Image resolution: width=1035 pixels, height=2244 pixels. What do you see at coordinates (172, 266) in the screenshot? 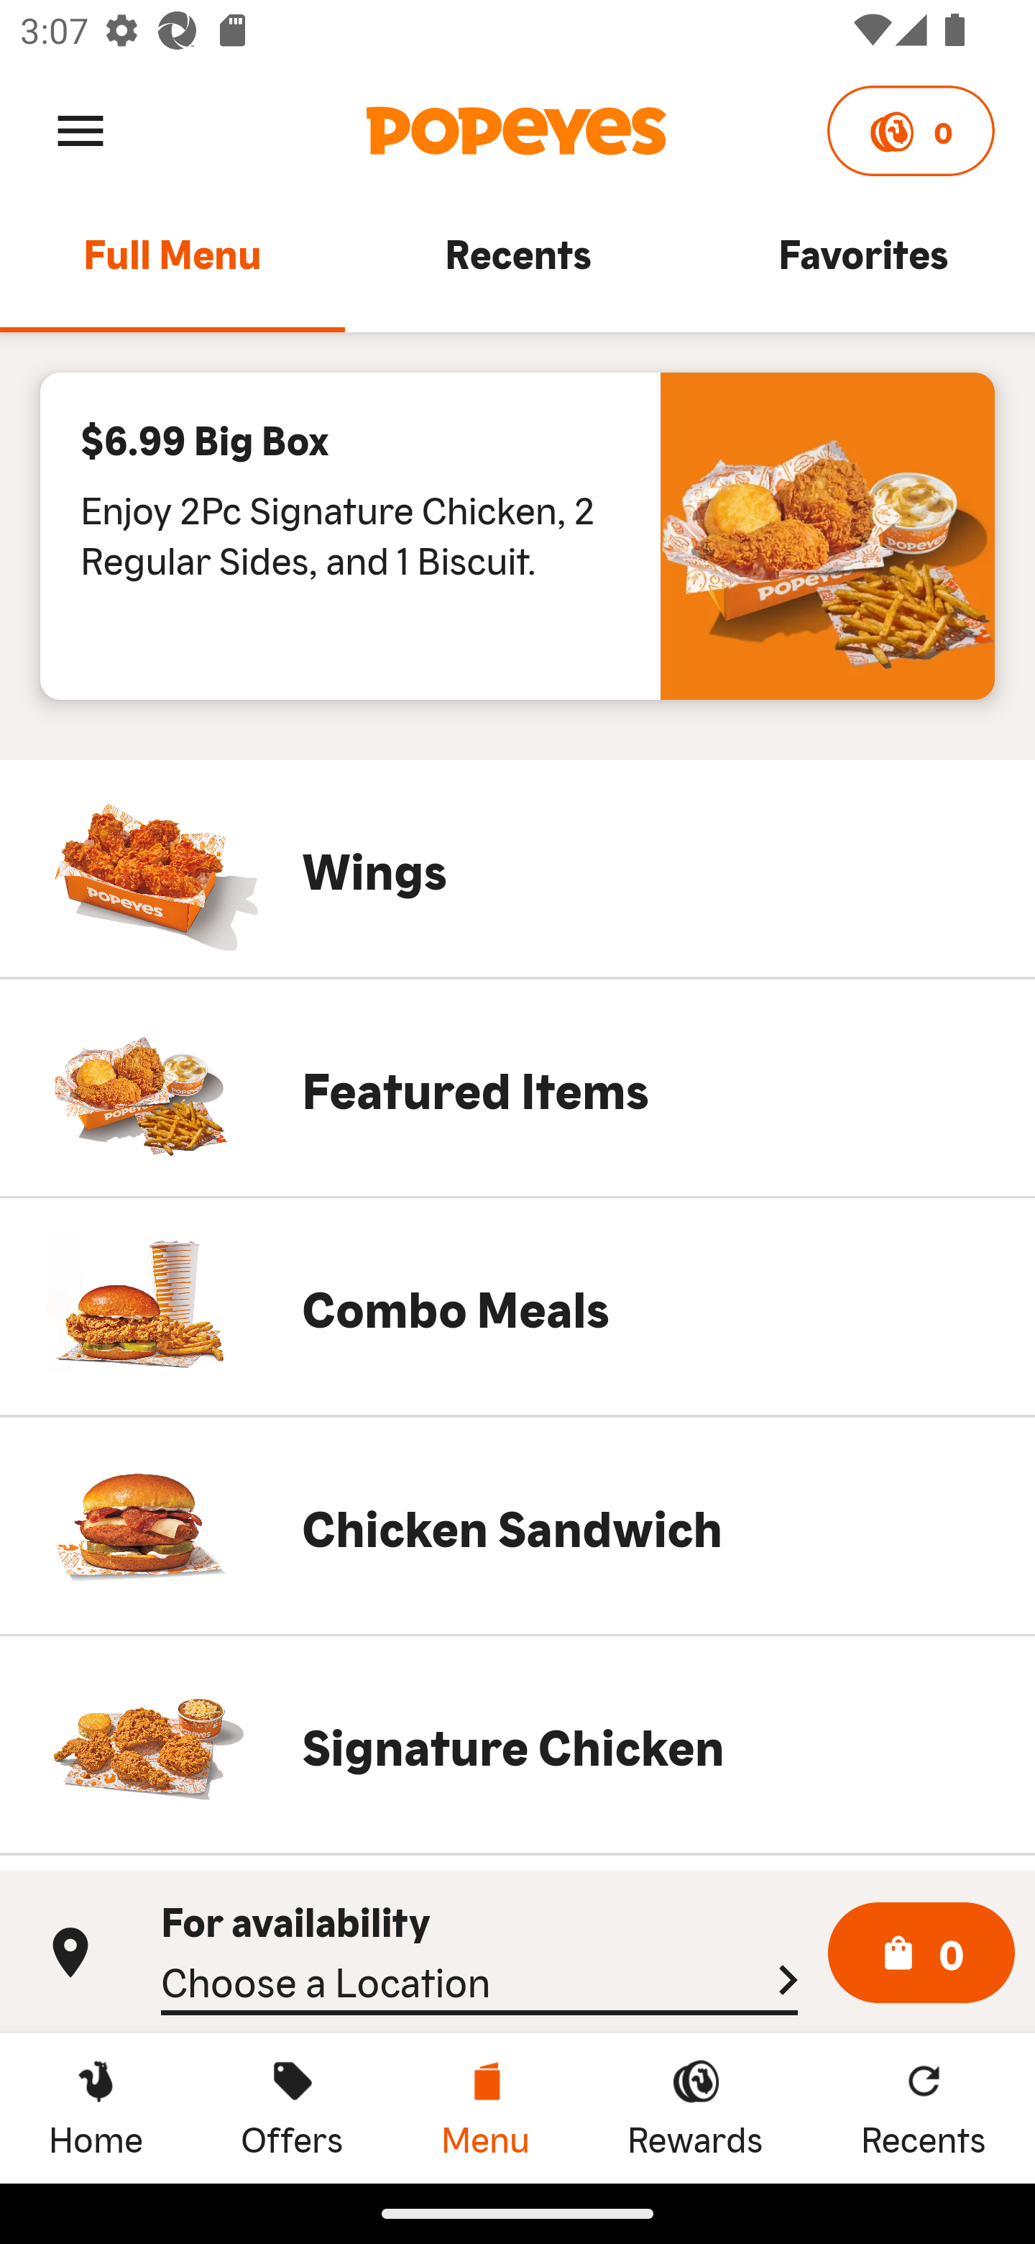
I see `Full Menu` at bounding box center [172, 266].